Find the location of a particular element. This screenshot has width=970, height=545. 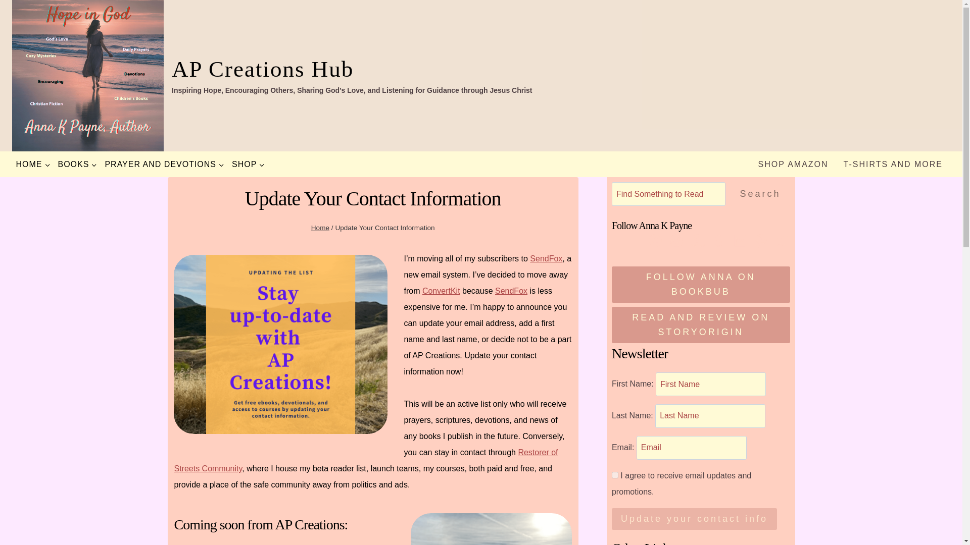

HOME is located at coordinates (33, 165).